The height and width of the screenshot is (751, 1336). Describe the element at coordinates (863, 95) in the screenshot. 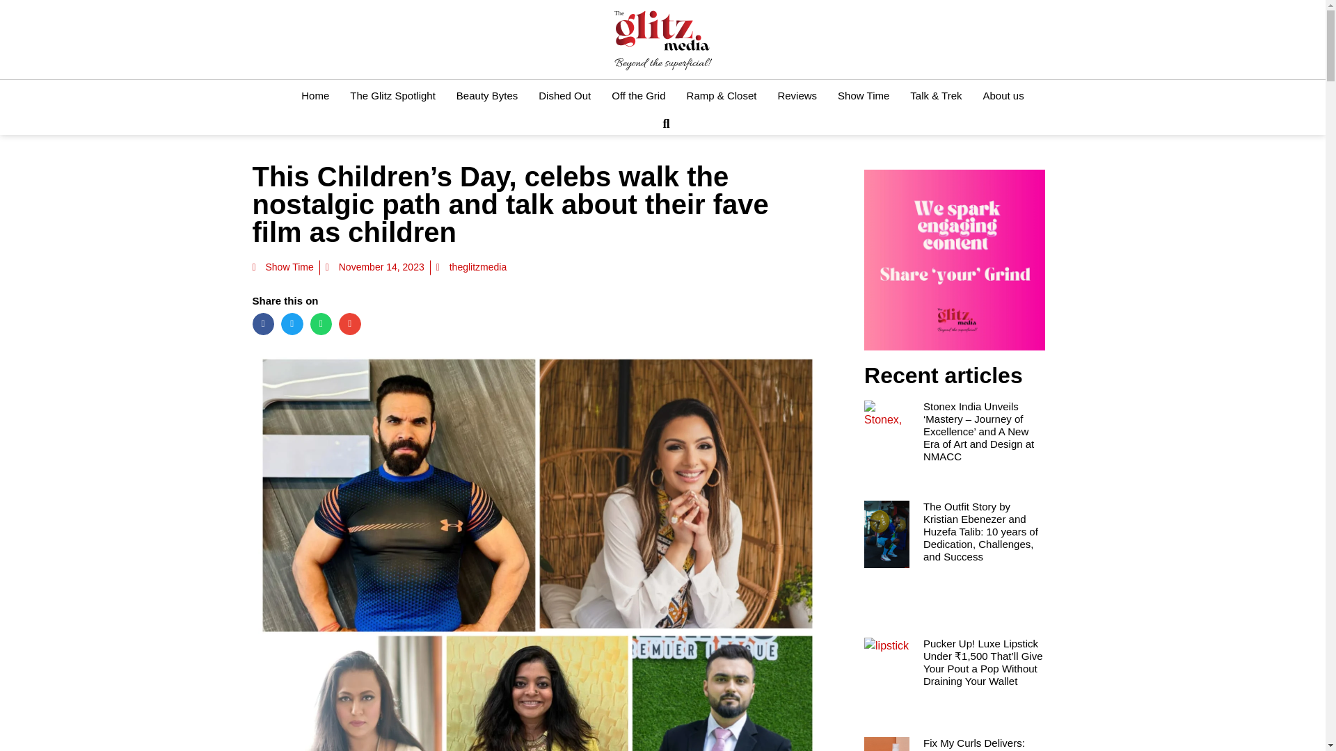

I see `Show Time` at that location.